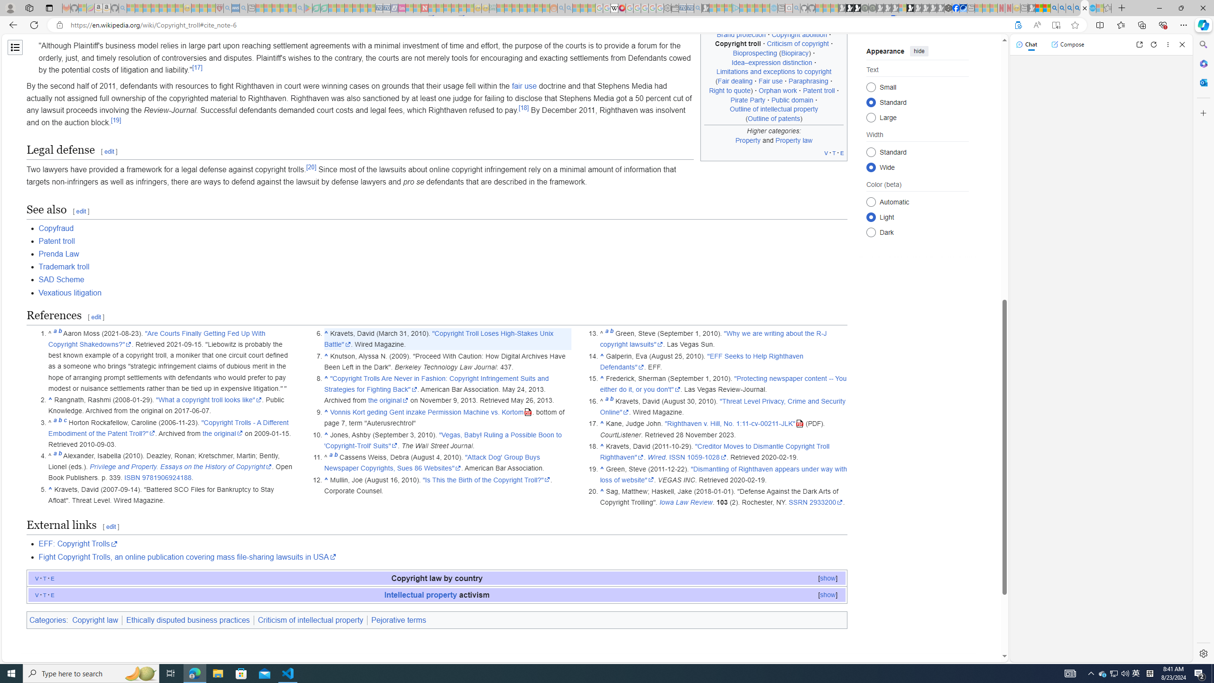 The width and height of the screenshot is (1214, 683). What do you see at coordinates (758, 8) in the screenshot?
I see `Microsoft Start - Sleeping` at bounding box center [758, 8].